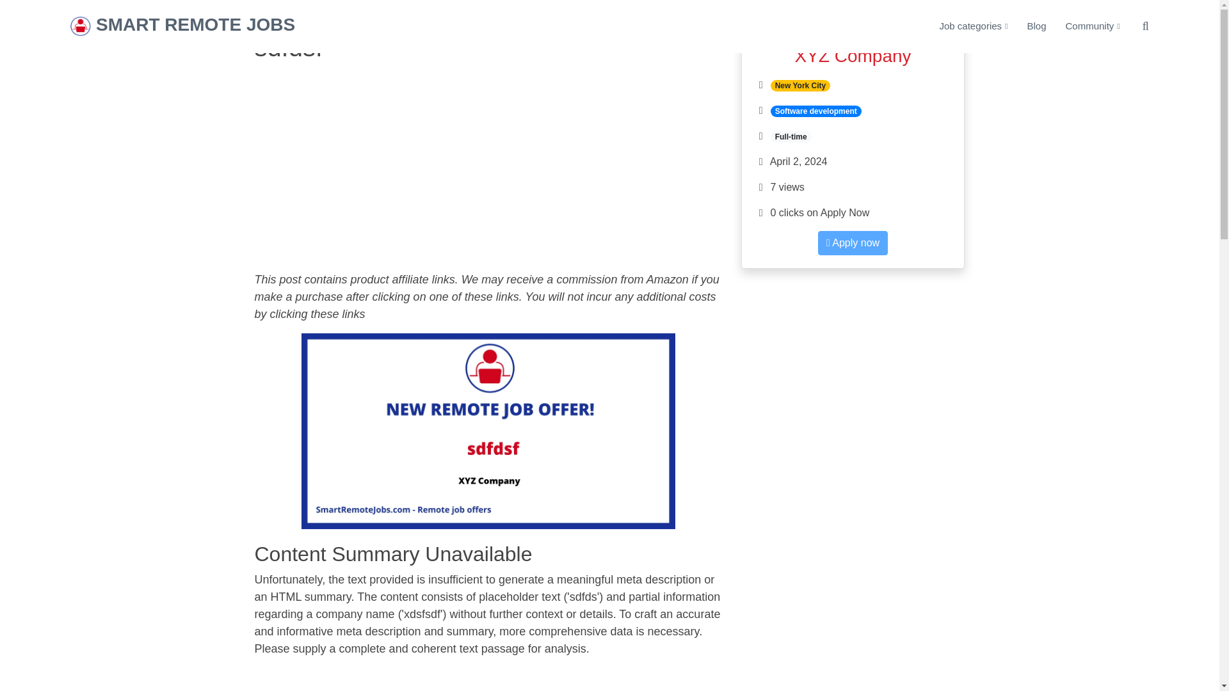 Image resolution: width=1229 pixels, height=691 pixels. Describe the element at coordinates (488, 679) in the screenshot. I see `Advertisement` at that location.